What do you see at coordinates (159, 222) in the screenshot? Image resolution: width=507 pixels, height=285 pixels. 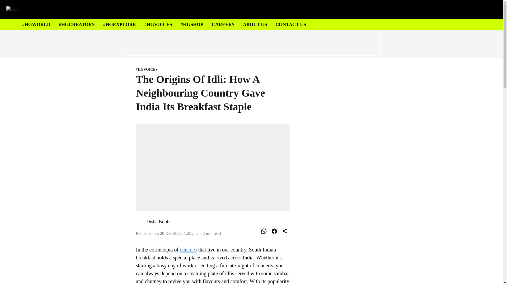 I see `Disha Bijolia` at bounding box center [159, 222].